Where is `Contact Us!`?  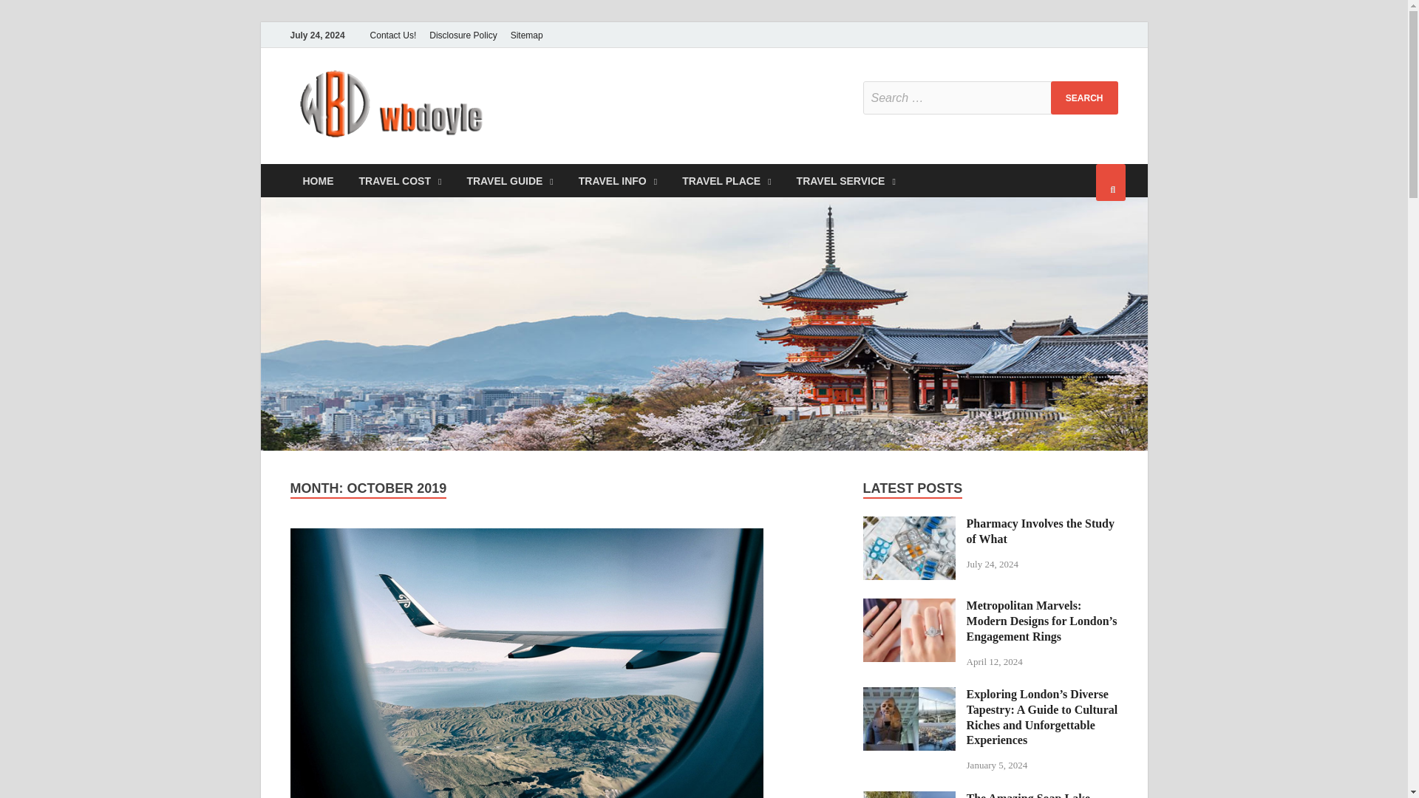 Contact Us! is located at coordinates (393, 35).